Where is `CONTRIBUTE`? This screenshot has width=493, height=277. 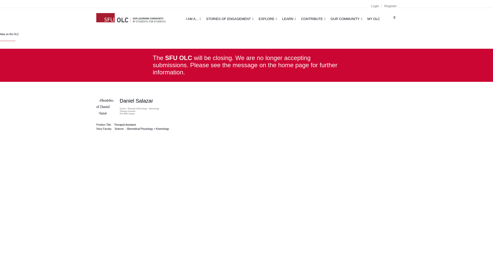
CONTRIBUTE is located at coordinates (313, 19).